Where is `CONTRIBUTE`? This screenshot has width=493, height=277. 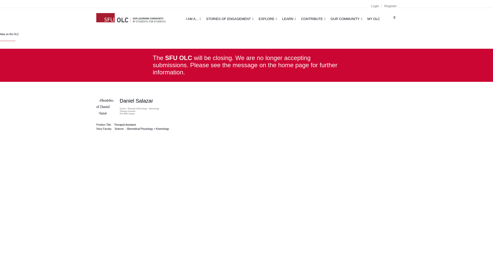
CONTRIBUTE is located at coordinates (313, 19).